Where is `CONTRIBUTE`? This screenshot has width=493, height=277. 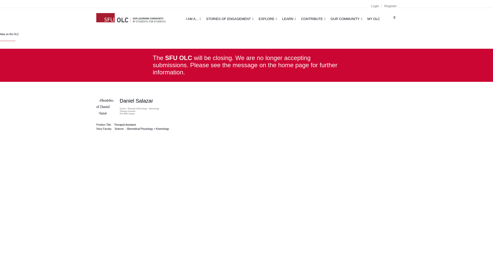
CONTRIBUTE is located at coordinates (313, 19).